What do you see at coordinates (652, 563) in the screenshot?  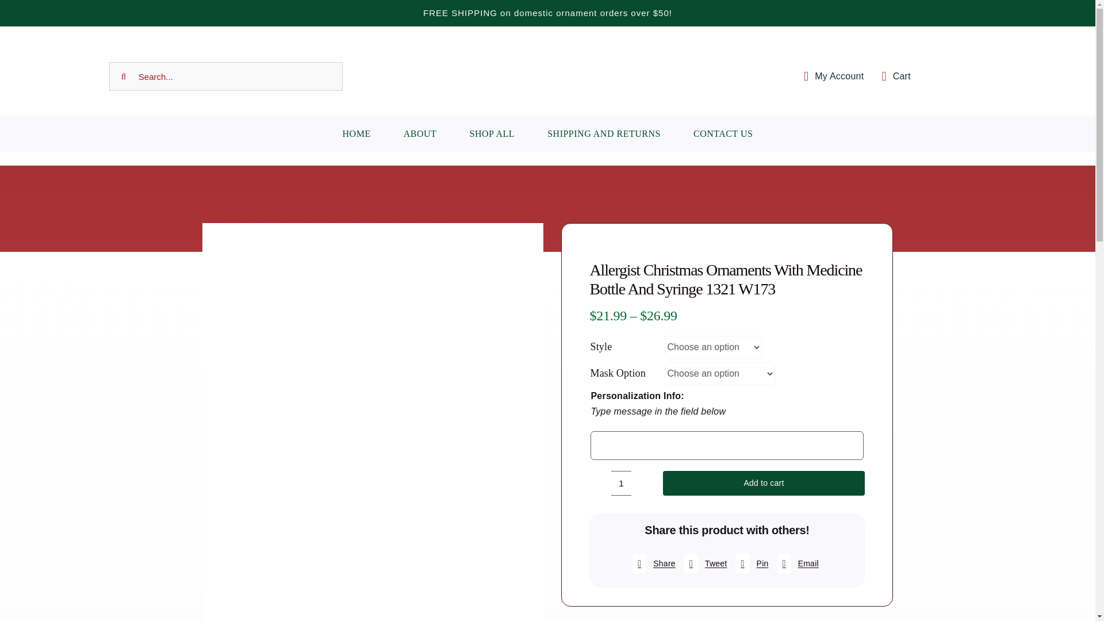 I see `Facebook` at bounding box center [652, 563].